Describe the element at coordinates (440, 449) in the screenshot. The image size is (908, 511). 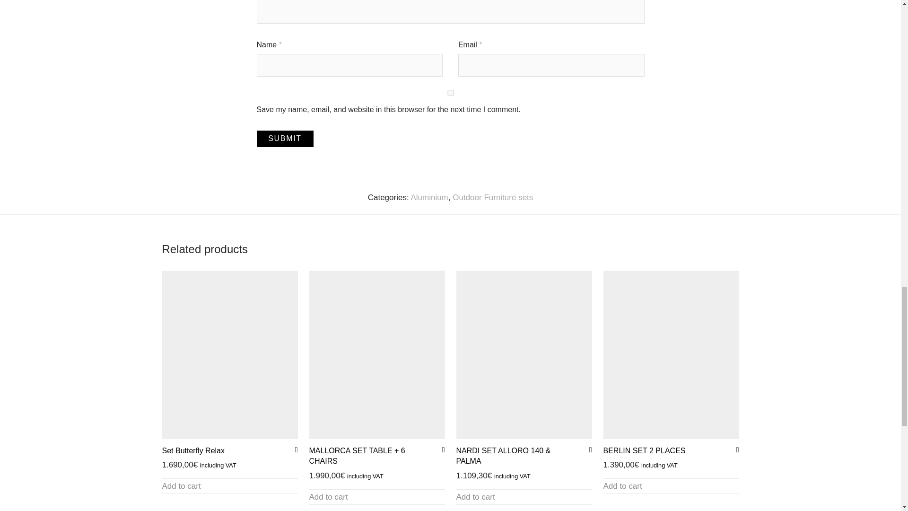
I see `Add to Wishlist` at that location.